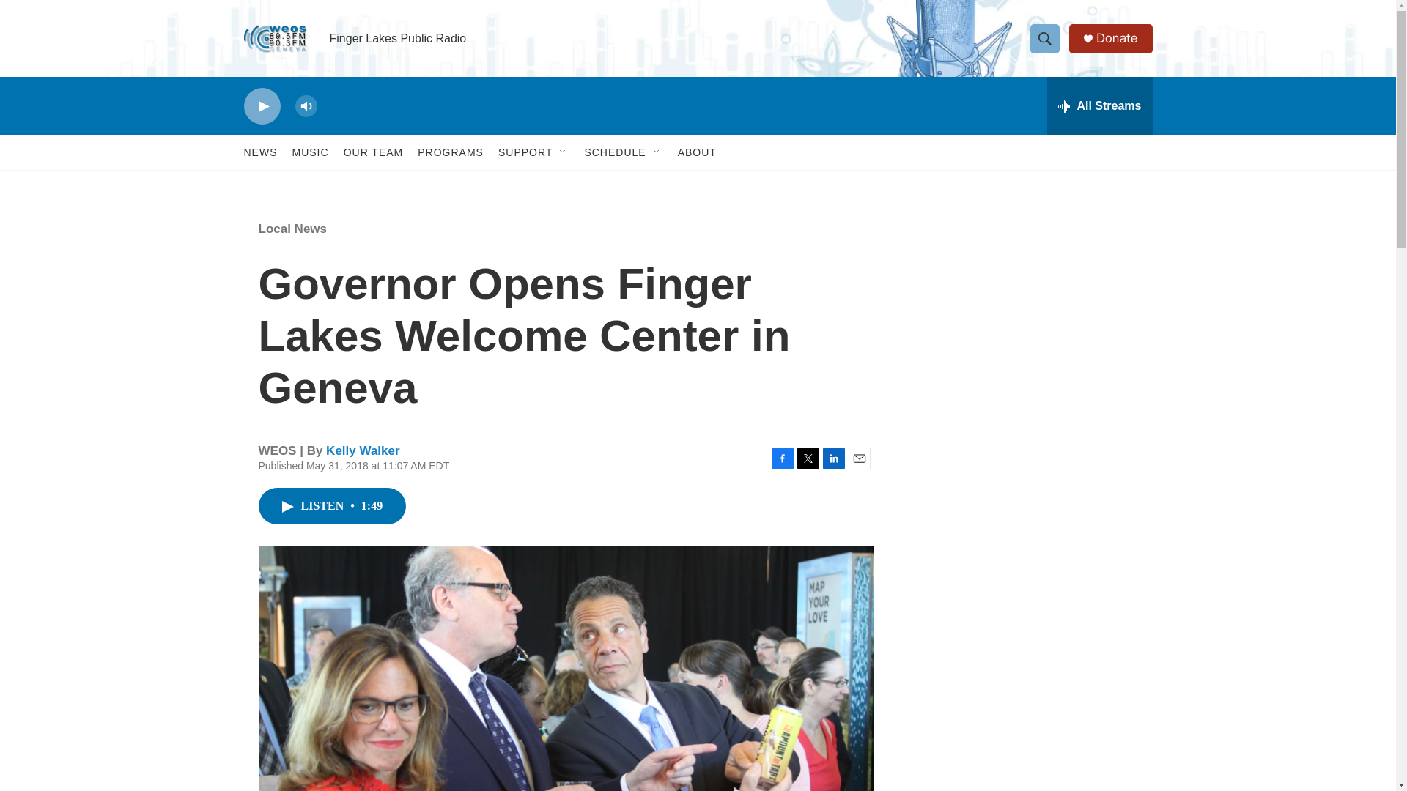  I want to click on NEWS, so click(260, 152).